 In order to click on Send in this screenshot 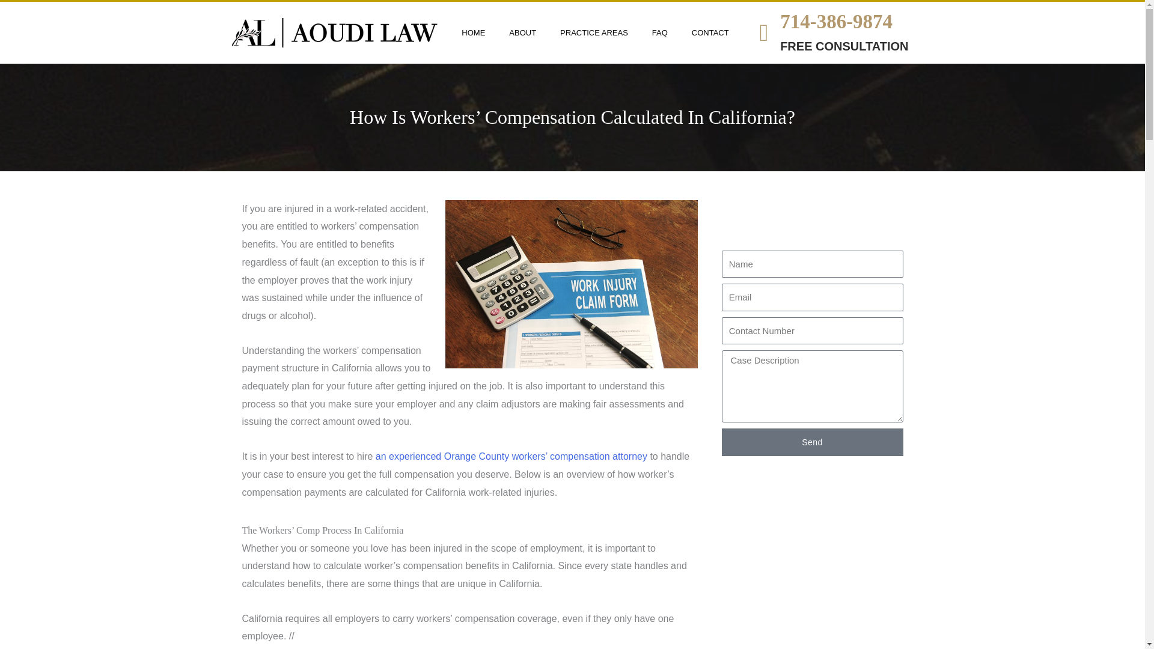, I will do `click(811, 442)`.